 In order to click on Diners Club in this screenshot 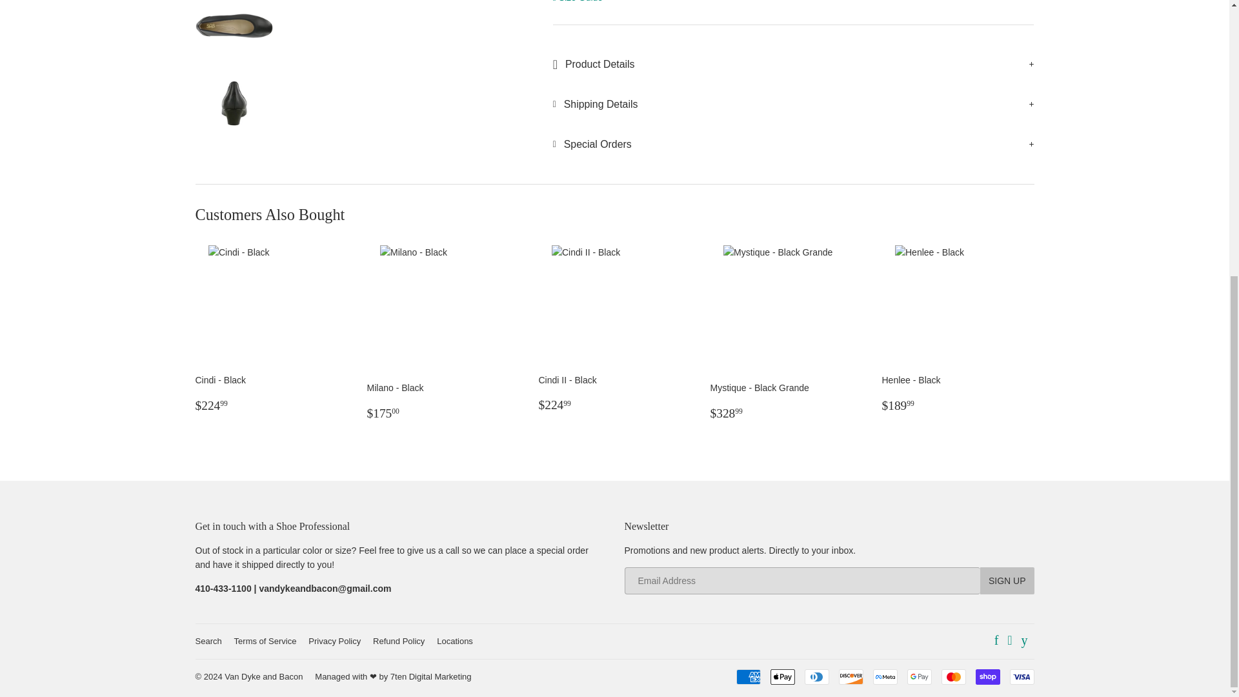, I will do `click(816, 676)`.